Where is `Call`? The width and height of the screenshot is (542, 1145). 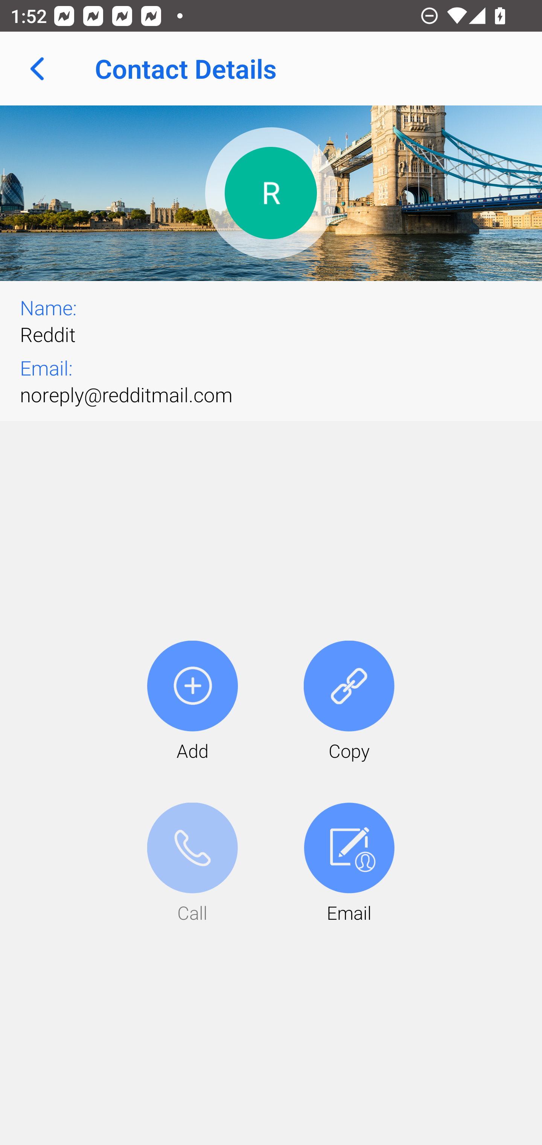
Call is located at coordinates (193, 864).